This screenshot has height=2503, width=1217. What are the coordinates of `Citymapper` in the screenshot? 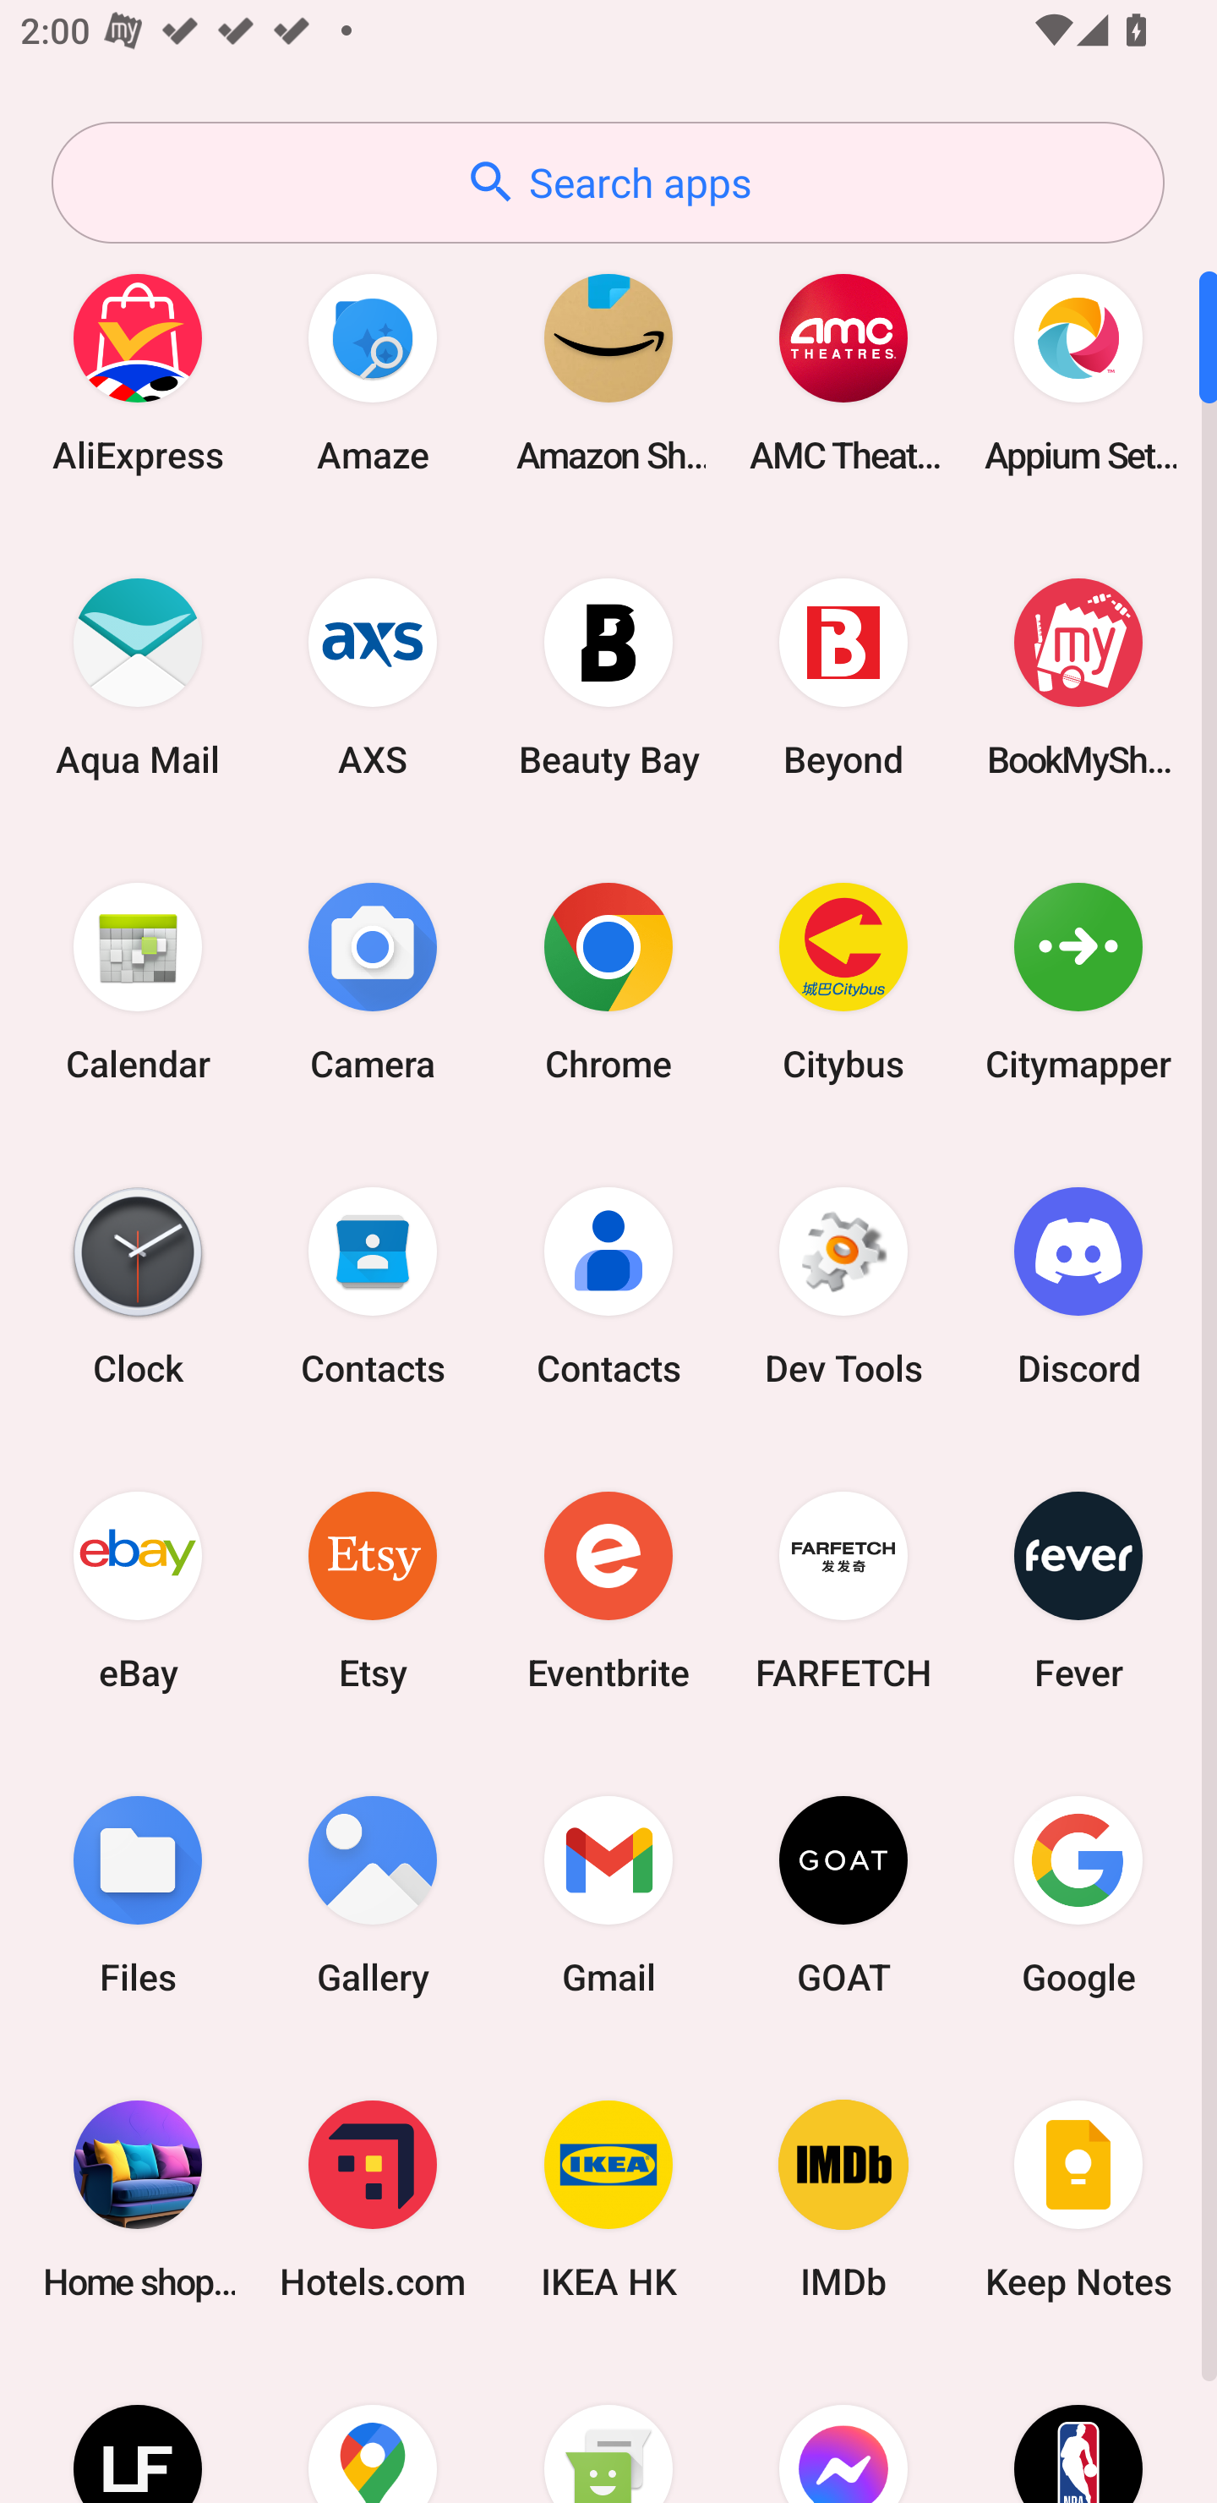 It's located at (1078, 981).